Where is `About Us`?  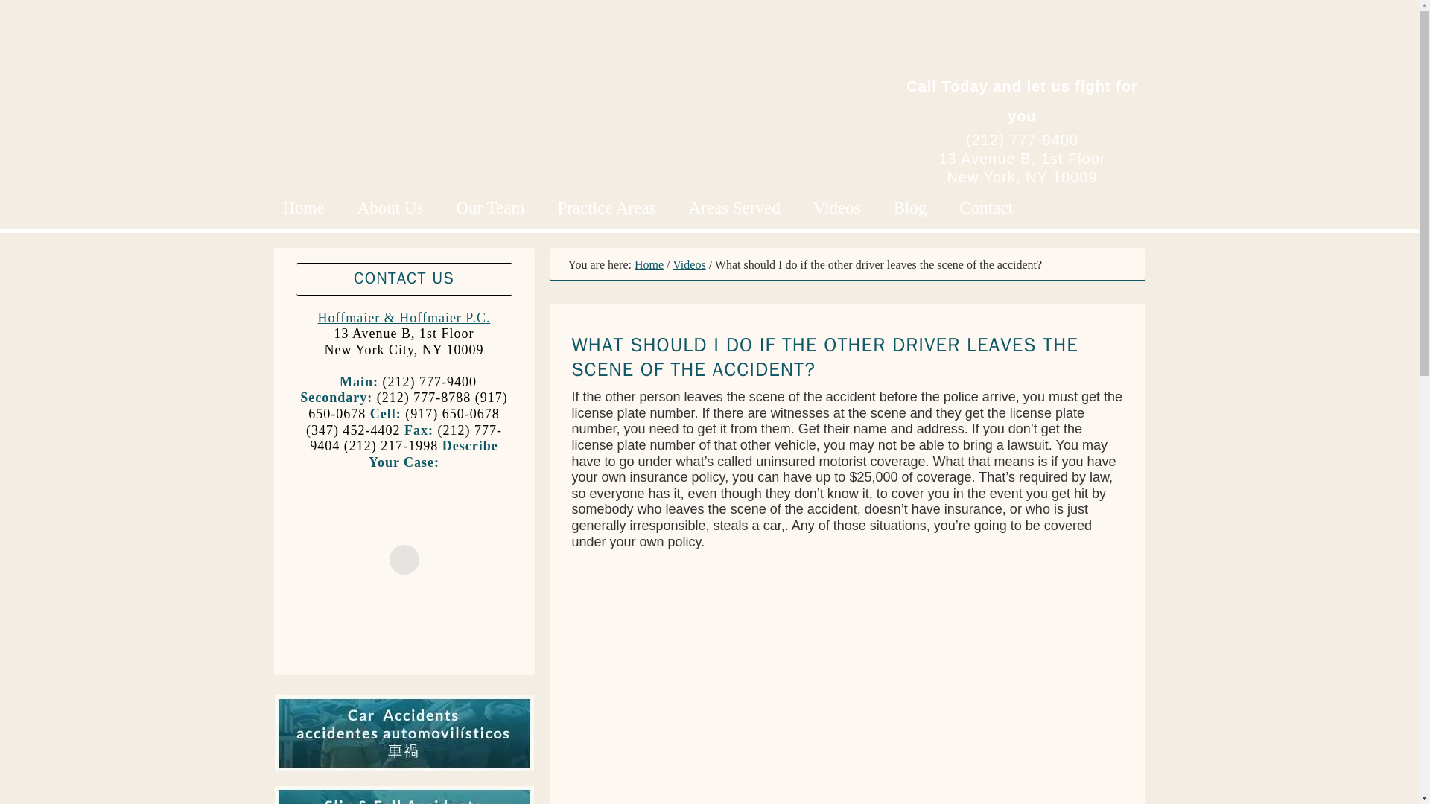
About Us is located at coordinates (390, 207).